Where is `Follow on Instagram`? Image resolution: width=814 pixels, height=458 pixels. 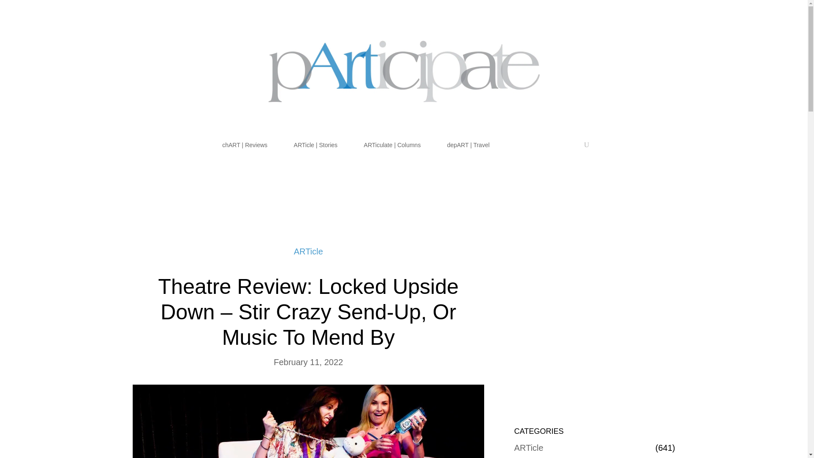 Follow on Instagram is located at coordinates (668, 47).